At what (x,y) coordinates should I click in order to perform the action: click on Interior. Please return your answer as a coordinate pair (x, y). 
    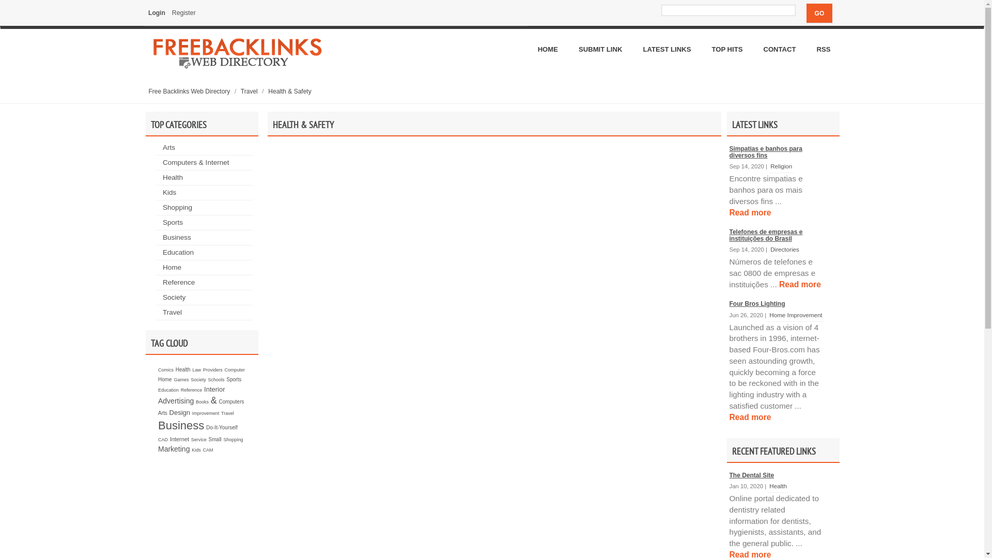
    Looking at the image, I should click on (214, 390).